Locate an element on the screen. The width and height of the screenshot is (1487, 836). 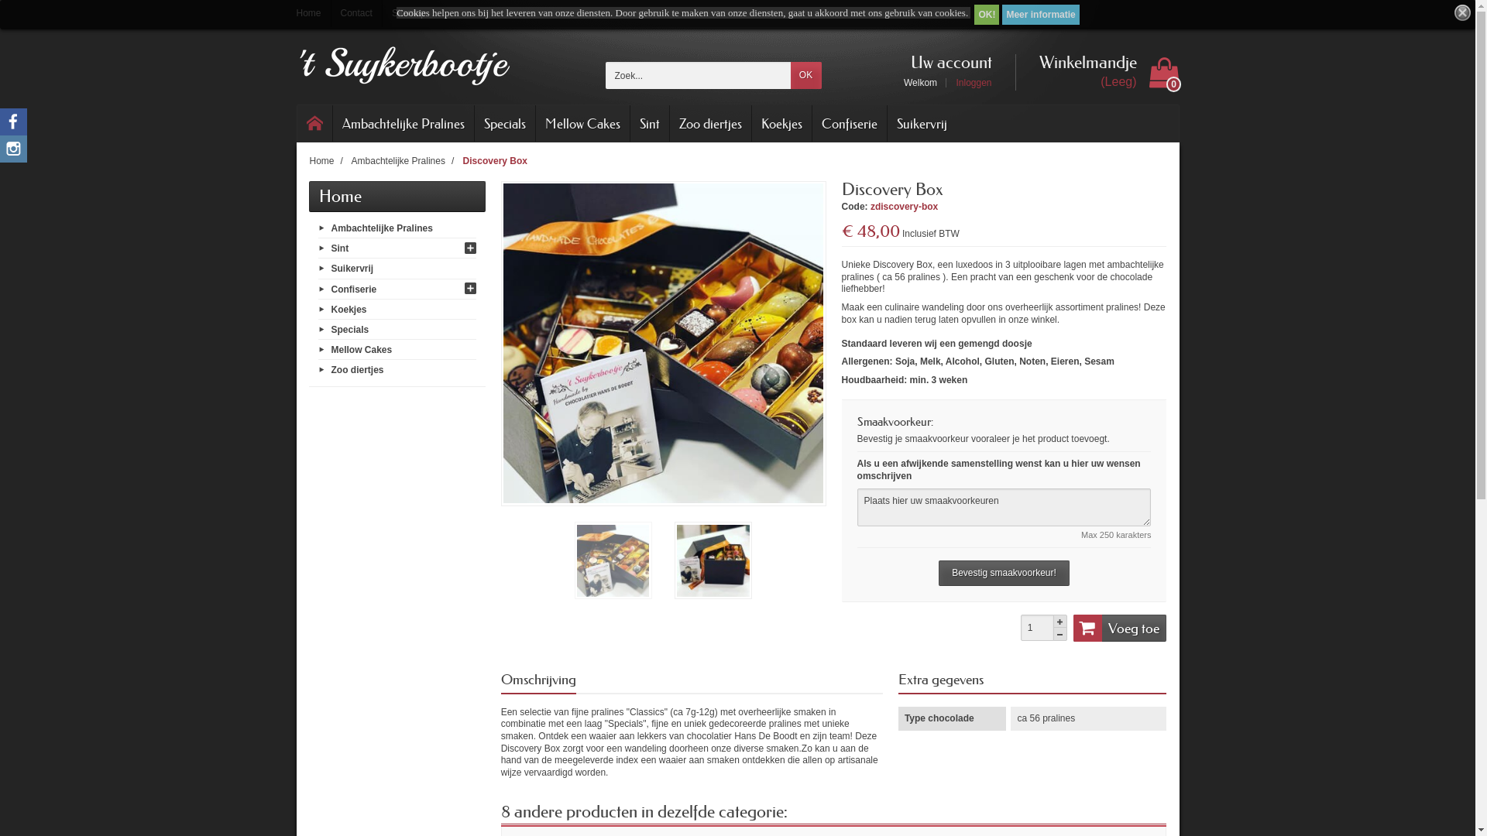
Ambachtelijke Pralines is located at coordinates (383, 228).